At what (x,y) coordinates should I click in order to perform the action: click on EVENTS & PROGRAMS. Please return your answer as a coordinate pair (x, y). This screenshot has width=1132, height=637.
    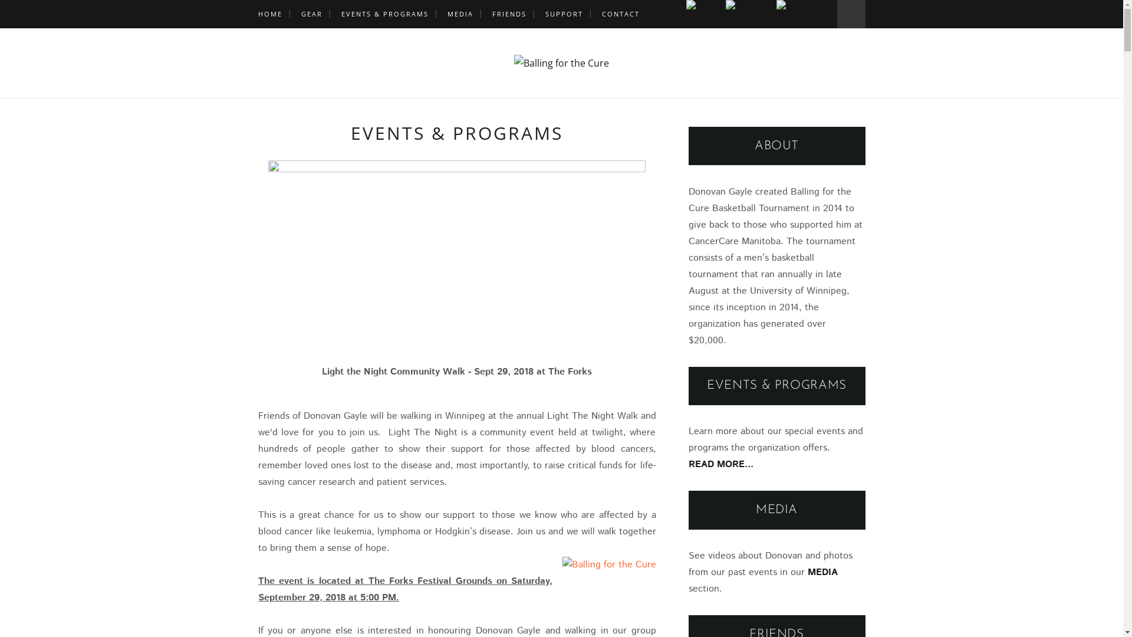
    Looking at the image, I should click on (384, 14).